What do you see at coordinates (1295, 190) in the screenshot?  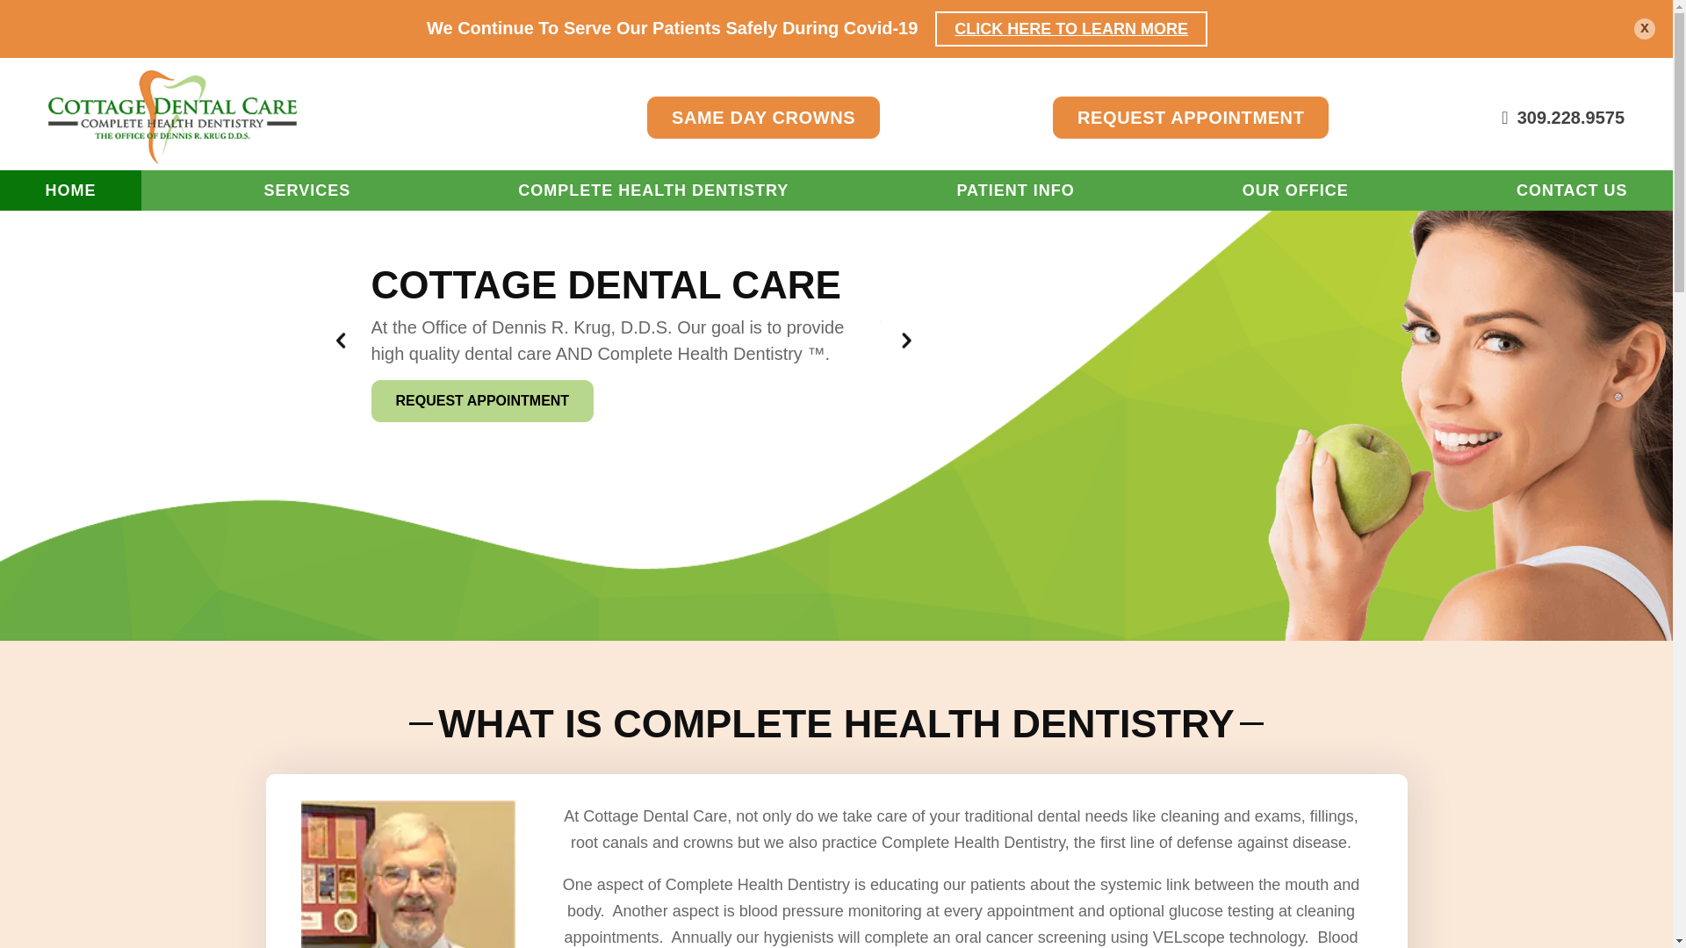 I see `OUR OFFICE` at bounding box center [1295, 190].